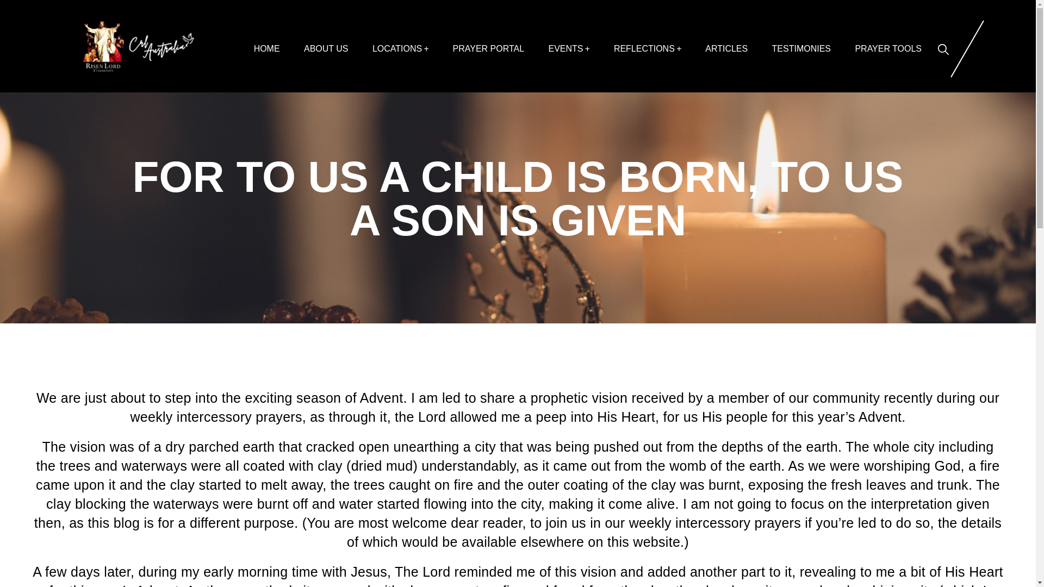 The image size is (1044, 587). Describe the element at coordinates (488, 49) in the screenshot. I see `PRAYER PORTAL` at that location.